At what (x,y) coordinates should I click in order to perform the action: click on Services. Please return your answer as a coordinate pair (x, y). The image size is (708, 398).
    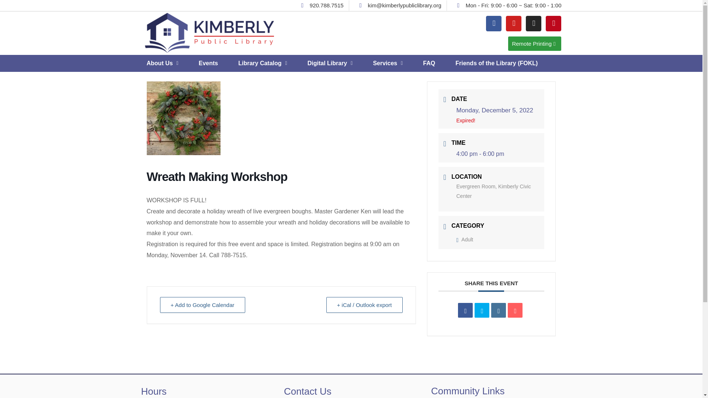
    Looking at the image, I should click on (388, 63).